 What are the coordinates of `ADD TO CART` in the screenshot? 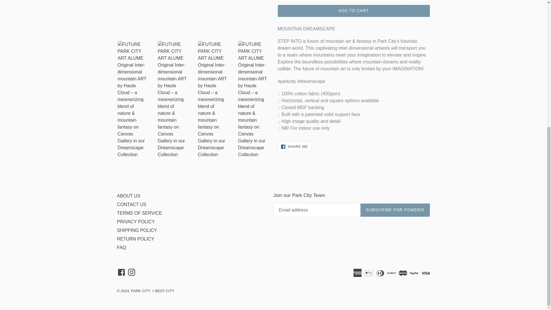 It's located at (354, 11).